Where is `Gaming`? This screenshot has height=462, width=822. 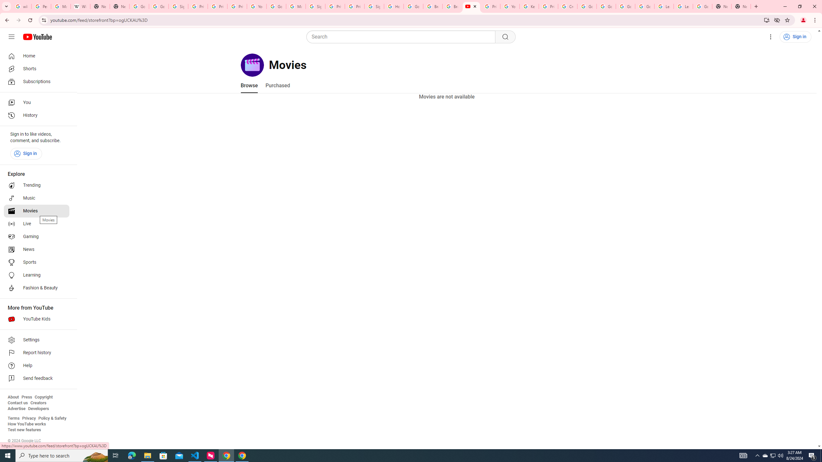
Gaming is located at coordinates (37, 237).